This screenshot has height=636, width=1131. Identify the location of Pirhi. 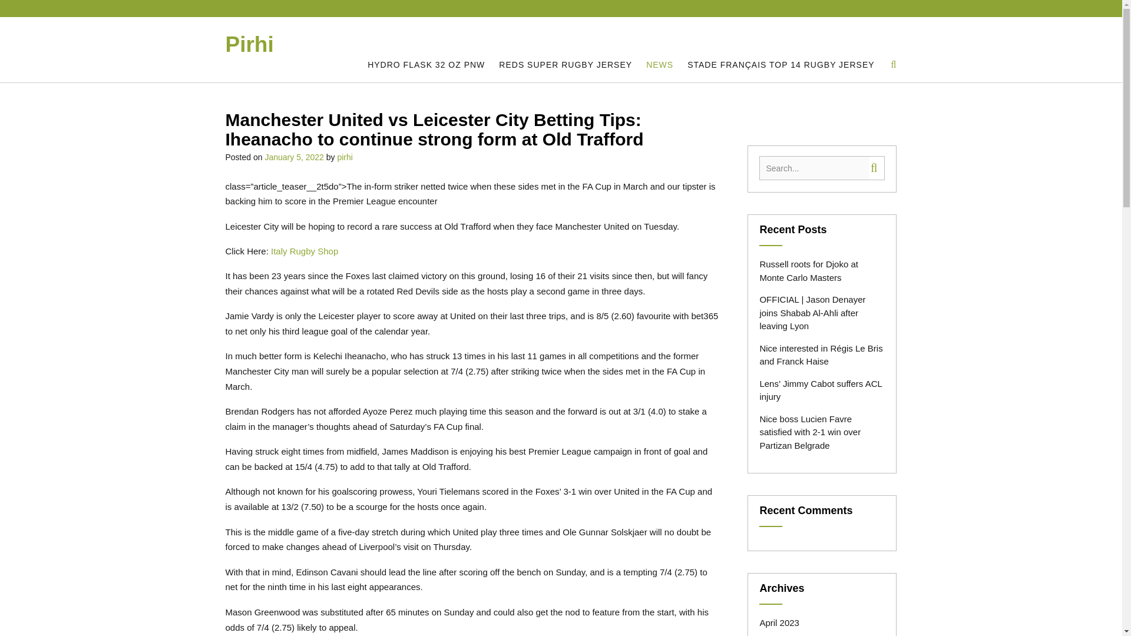
(249, 45).